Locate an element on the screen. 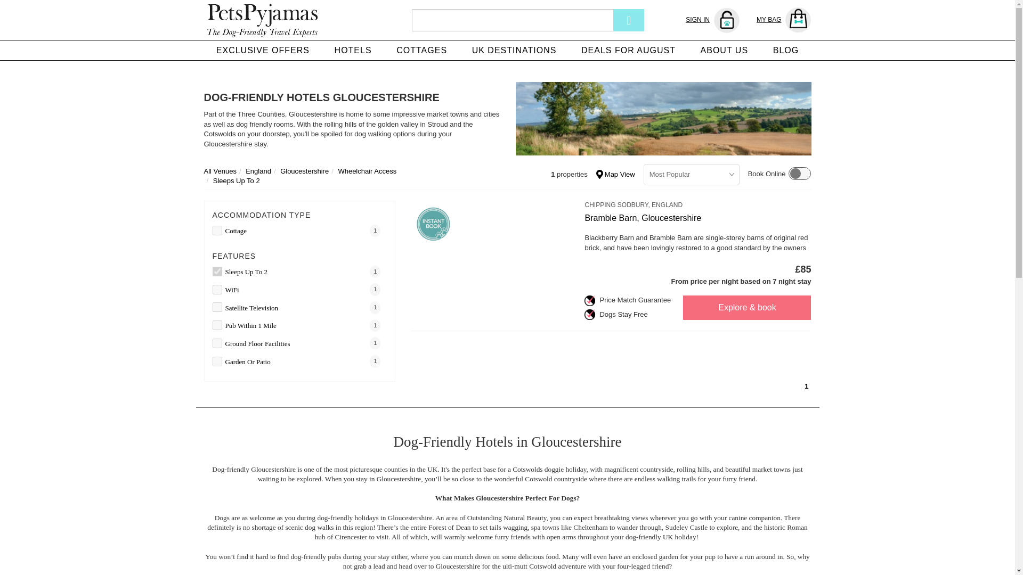 This screenshot has height=575, width=1023. on is located at coordinates (216, 325).